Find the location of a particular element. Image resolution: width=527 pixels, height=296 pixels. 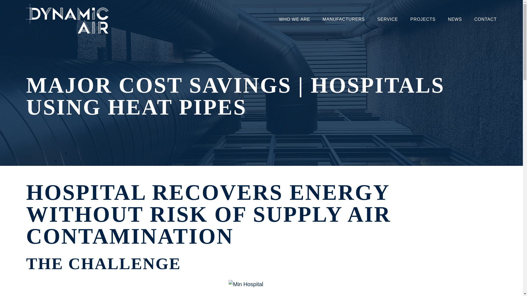

PROJECTS is located at coordinates (423, 19).